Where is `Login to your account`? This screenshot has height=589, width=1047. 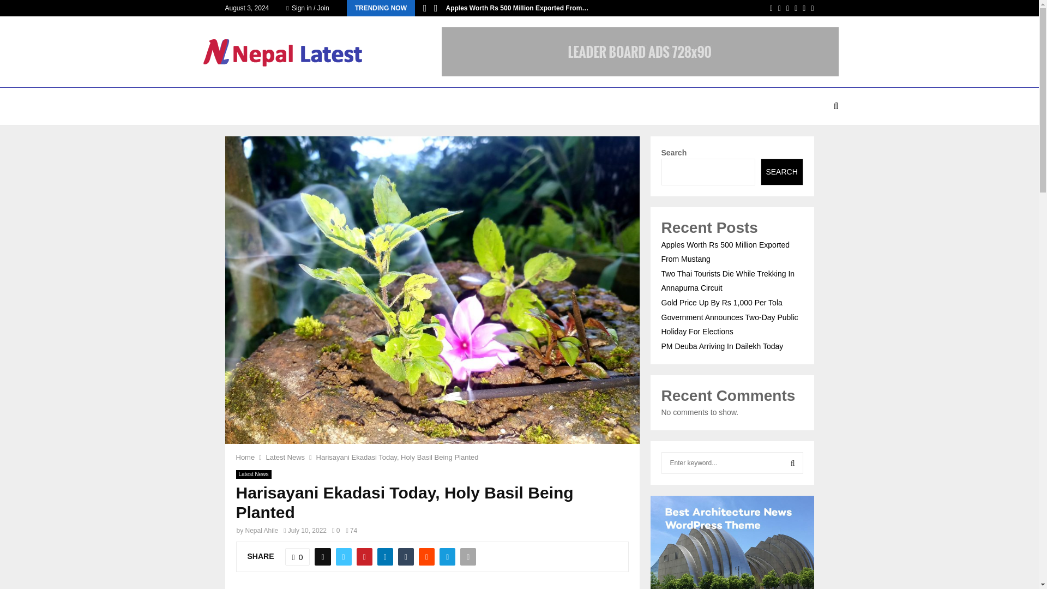
Login to your account is located at coordinates (520, 211).